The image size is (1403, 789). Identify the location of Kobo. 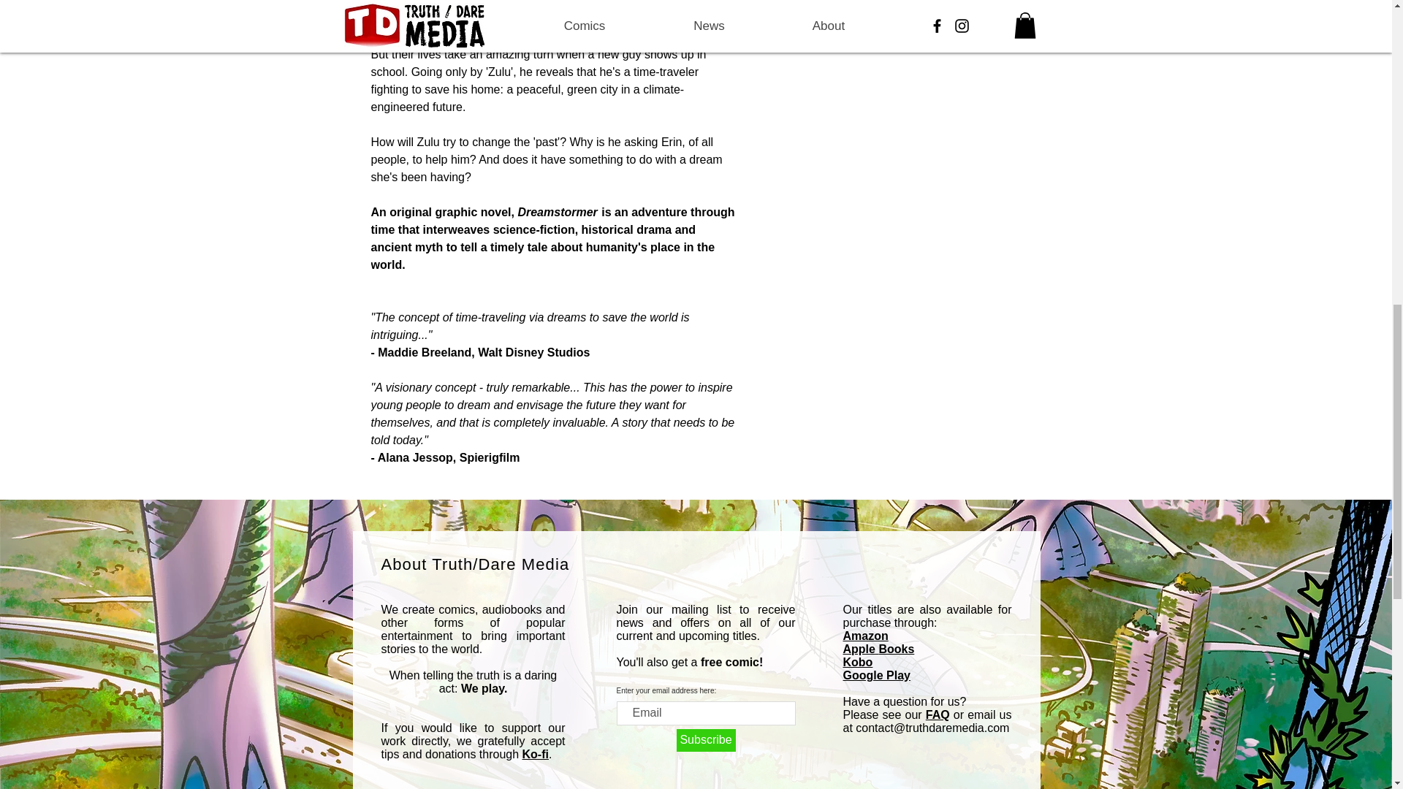
(858, 662).